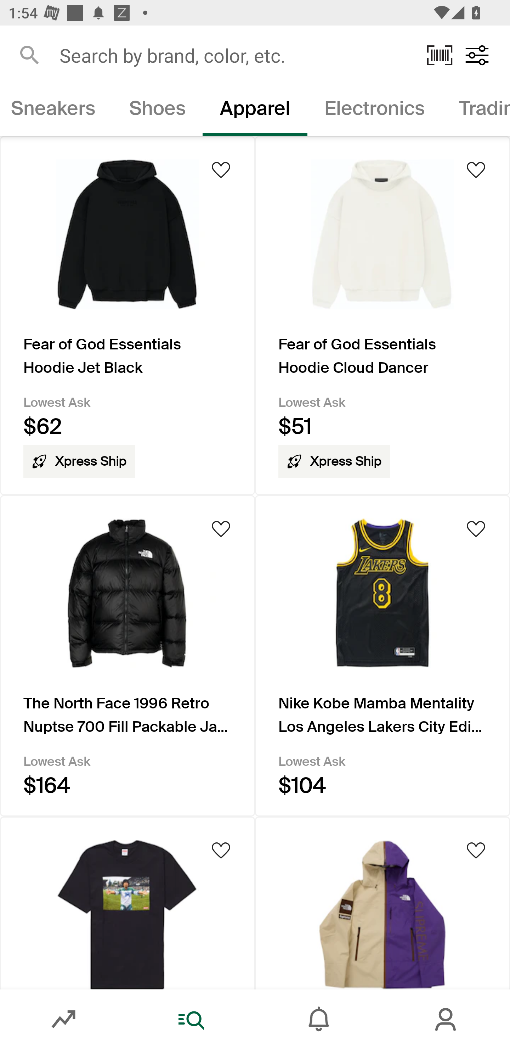 This screenshot has height=1049, width=510. I want to click on Product Image, so click(382, 902).